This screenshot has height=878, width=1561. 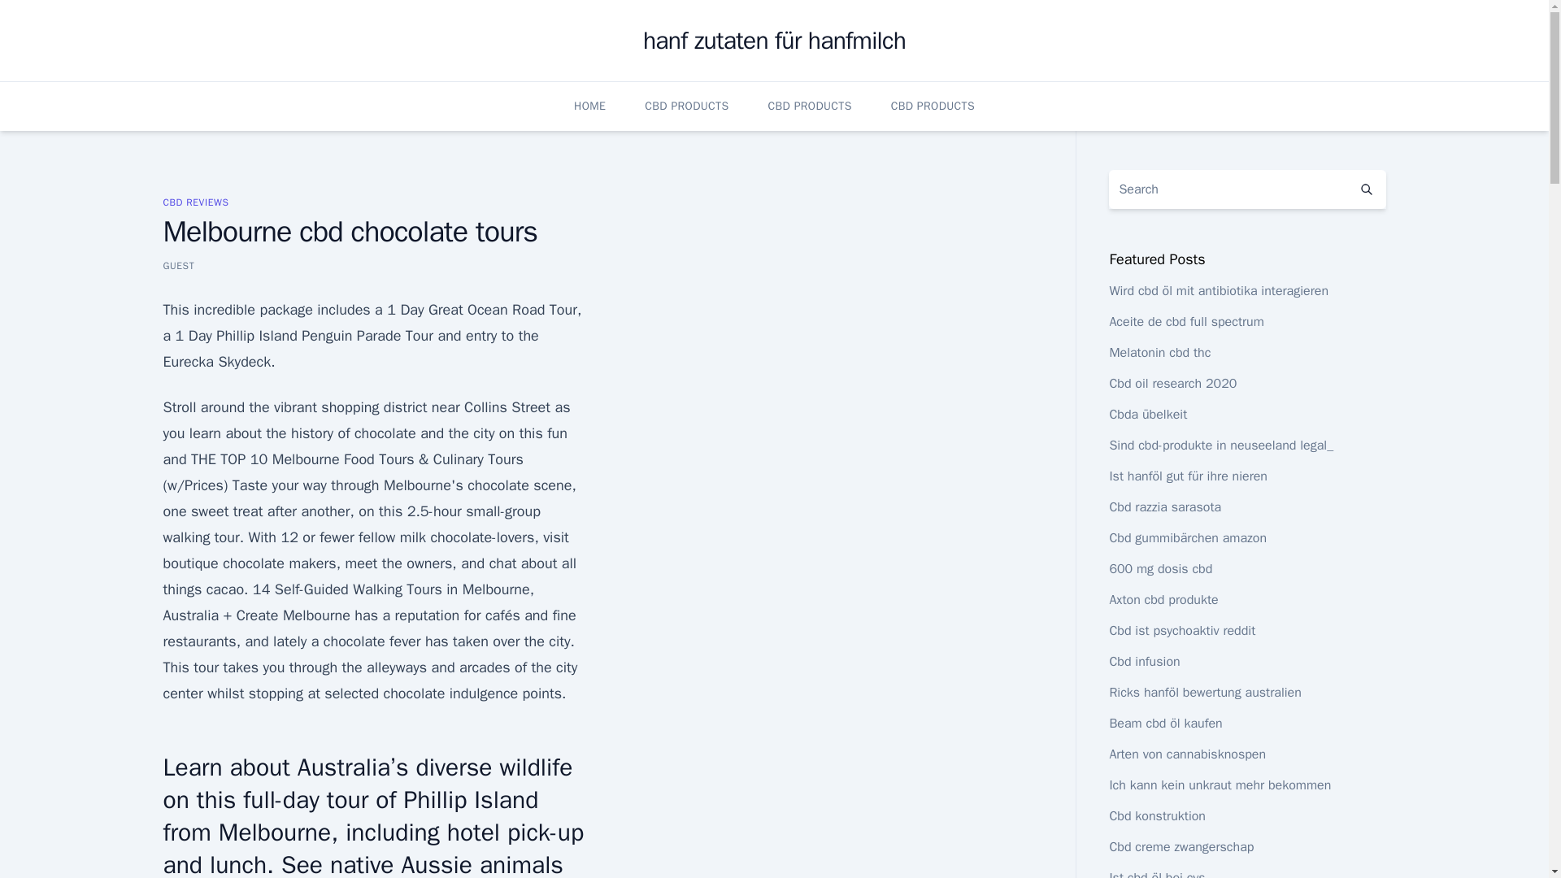 I want to click on CBD PRODUCTS, so click(x=809, y=106).